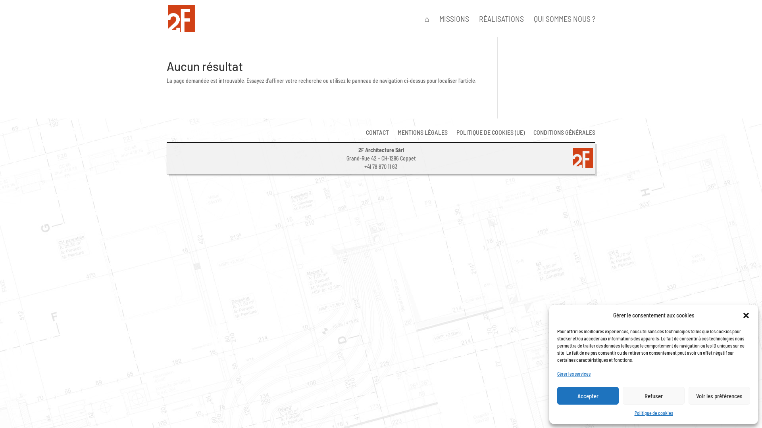 This screenshot has width=762, height=428. I want to click on POLITIQUE DE COOKIES (UE), so click(491, 134).